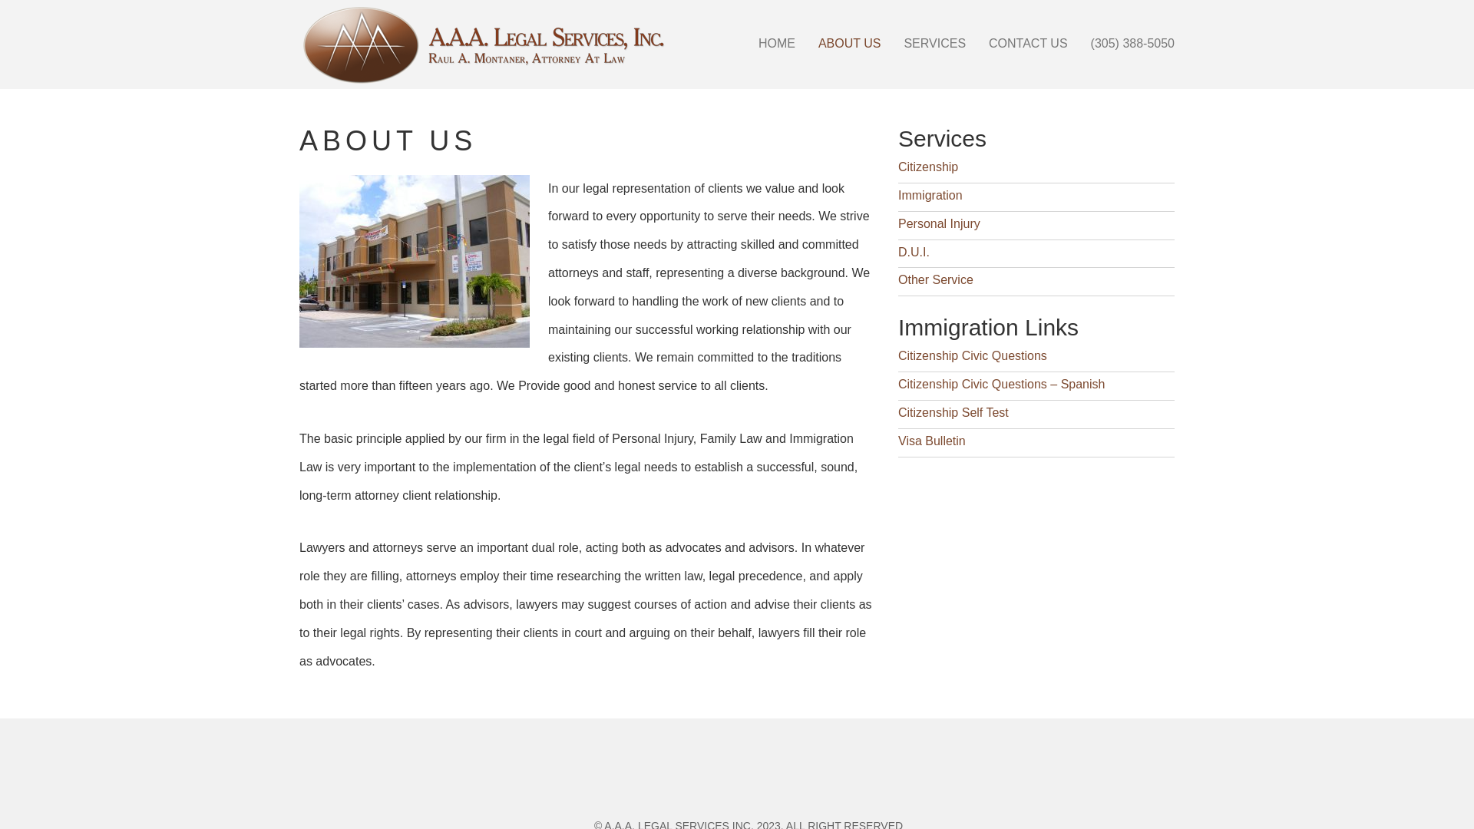  What do you see at coordinates (850, 44) in the screenshot?
I see `ABOUT US` at bounding box center [850, 44].